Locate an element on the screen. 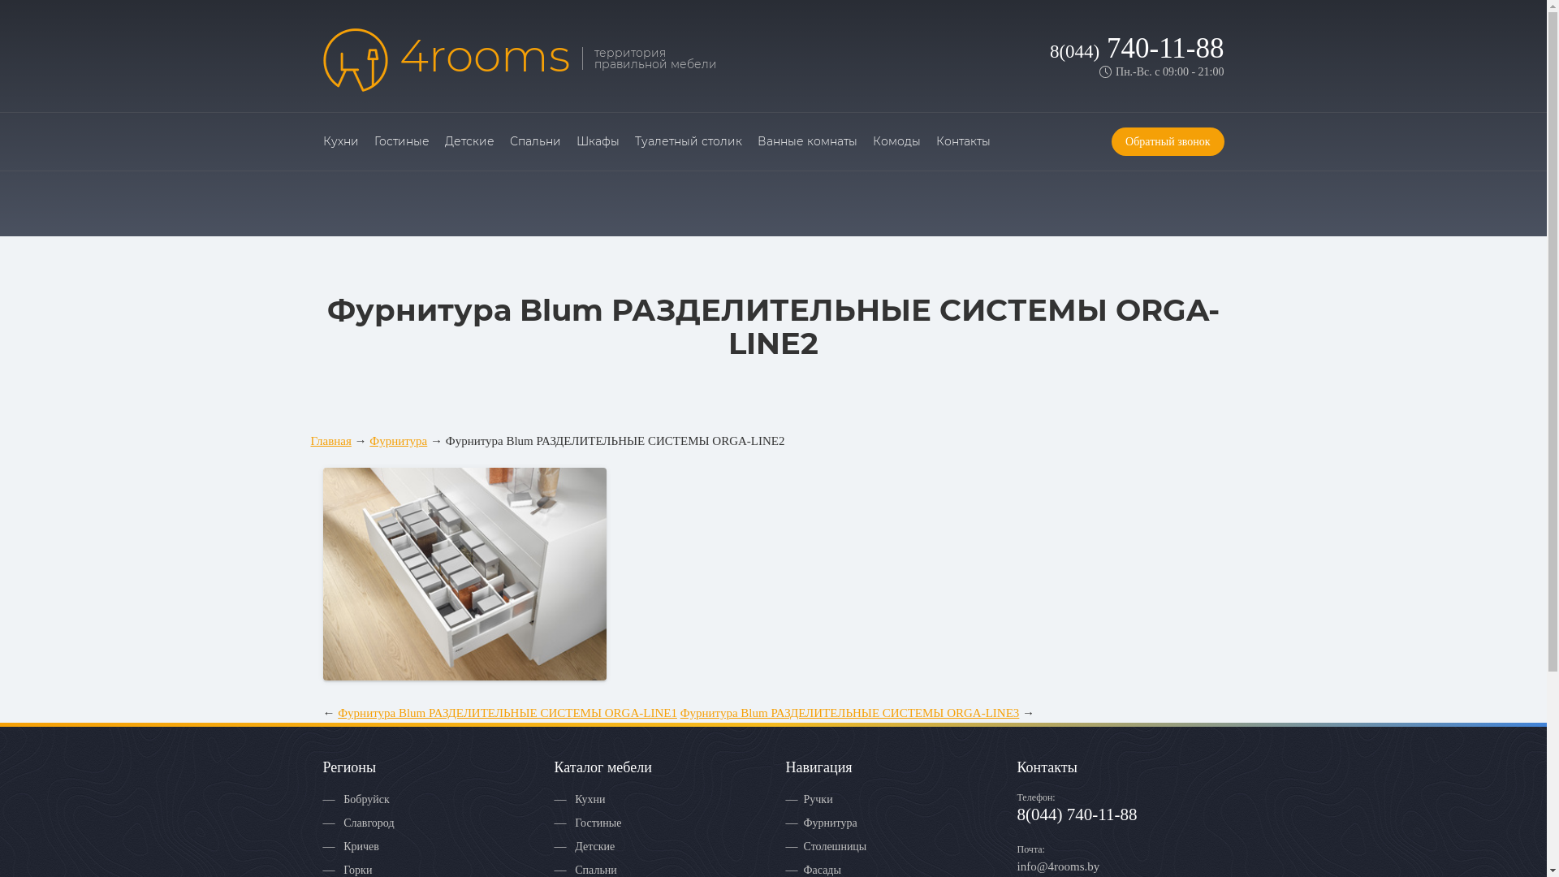 The image size is (1559, 877). 8(044) 740-11-88 is located at coordinates (1137, 49).